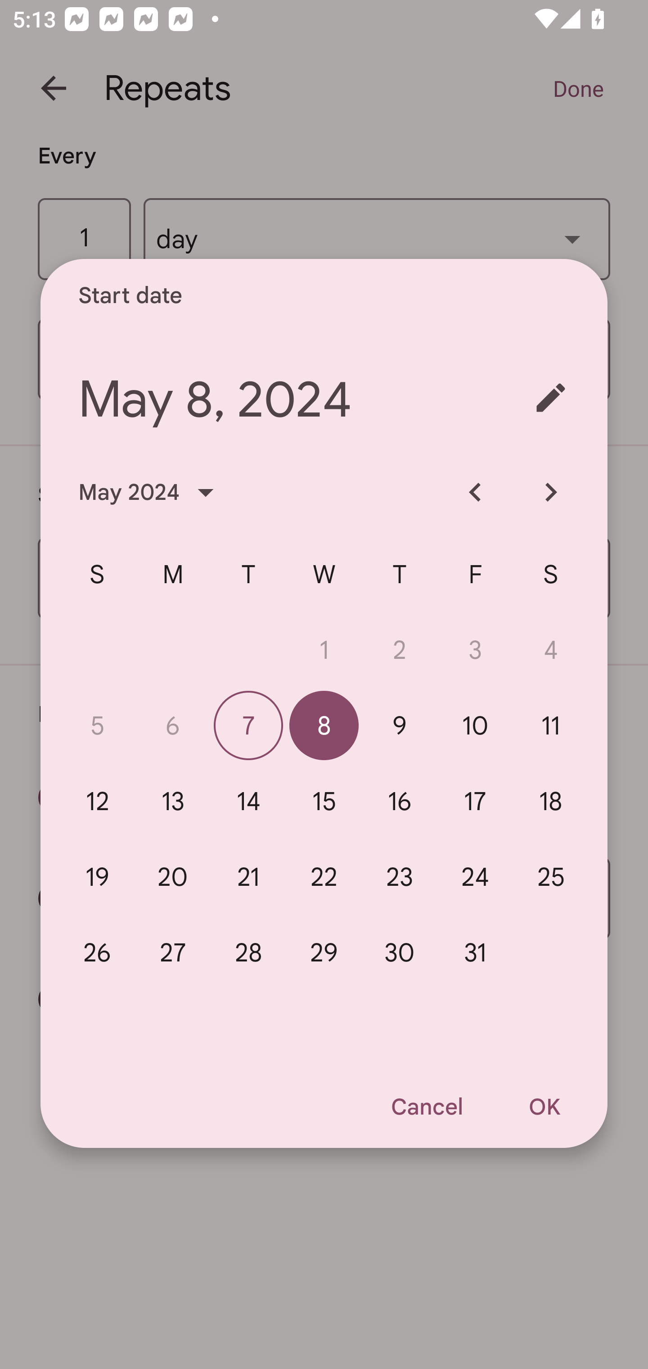 The height and width of the screenshot is (1369, 648). I want to click on May 2024, so click(151, 492).